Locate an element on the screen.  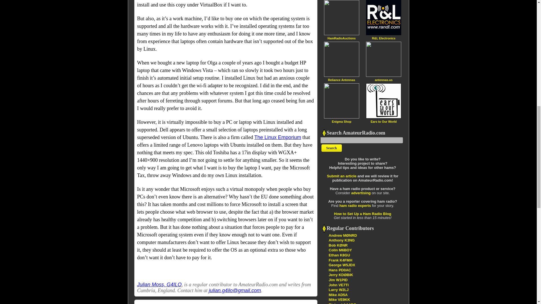
Julian Moss, G4ILO is located at coordinates (159, 284).